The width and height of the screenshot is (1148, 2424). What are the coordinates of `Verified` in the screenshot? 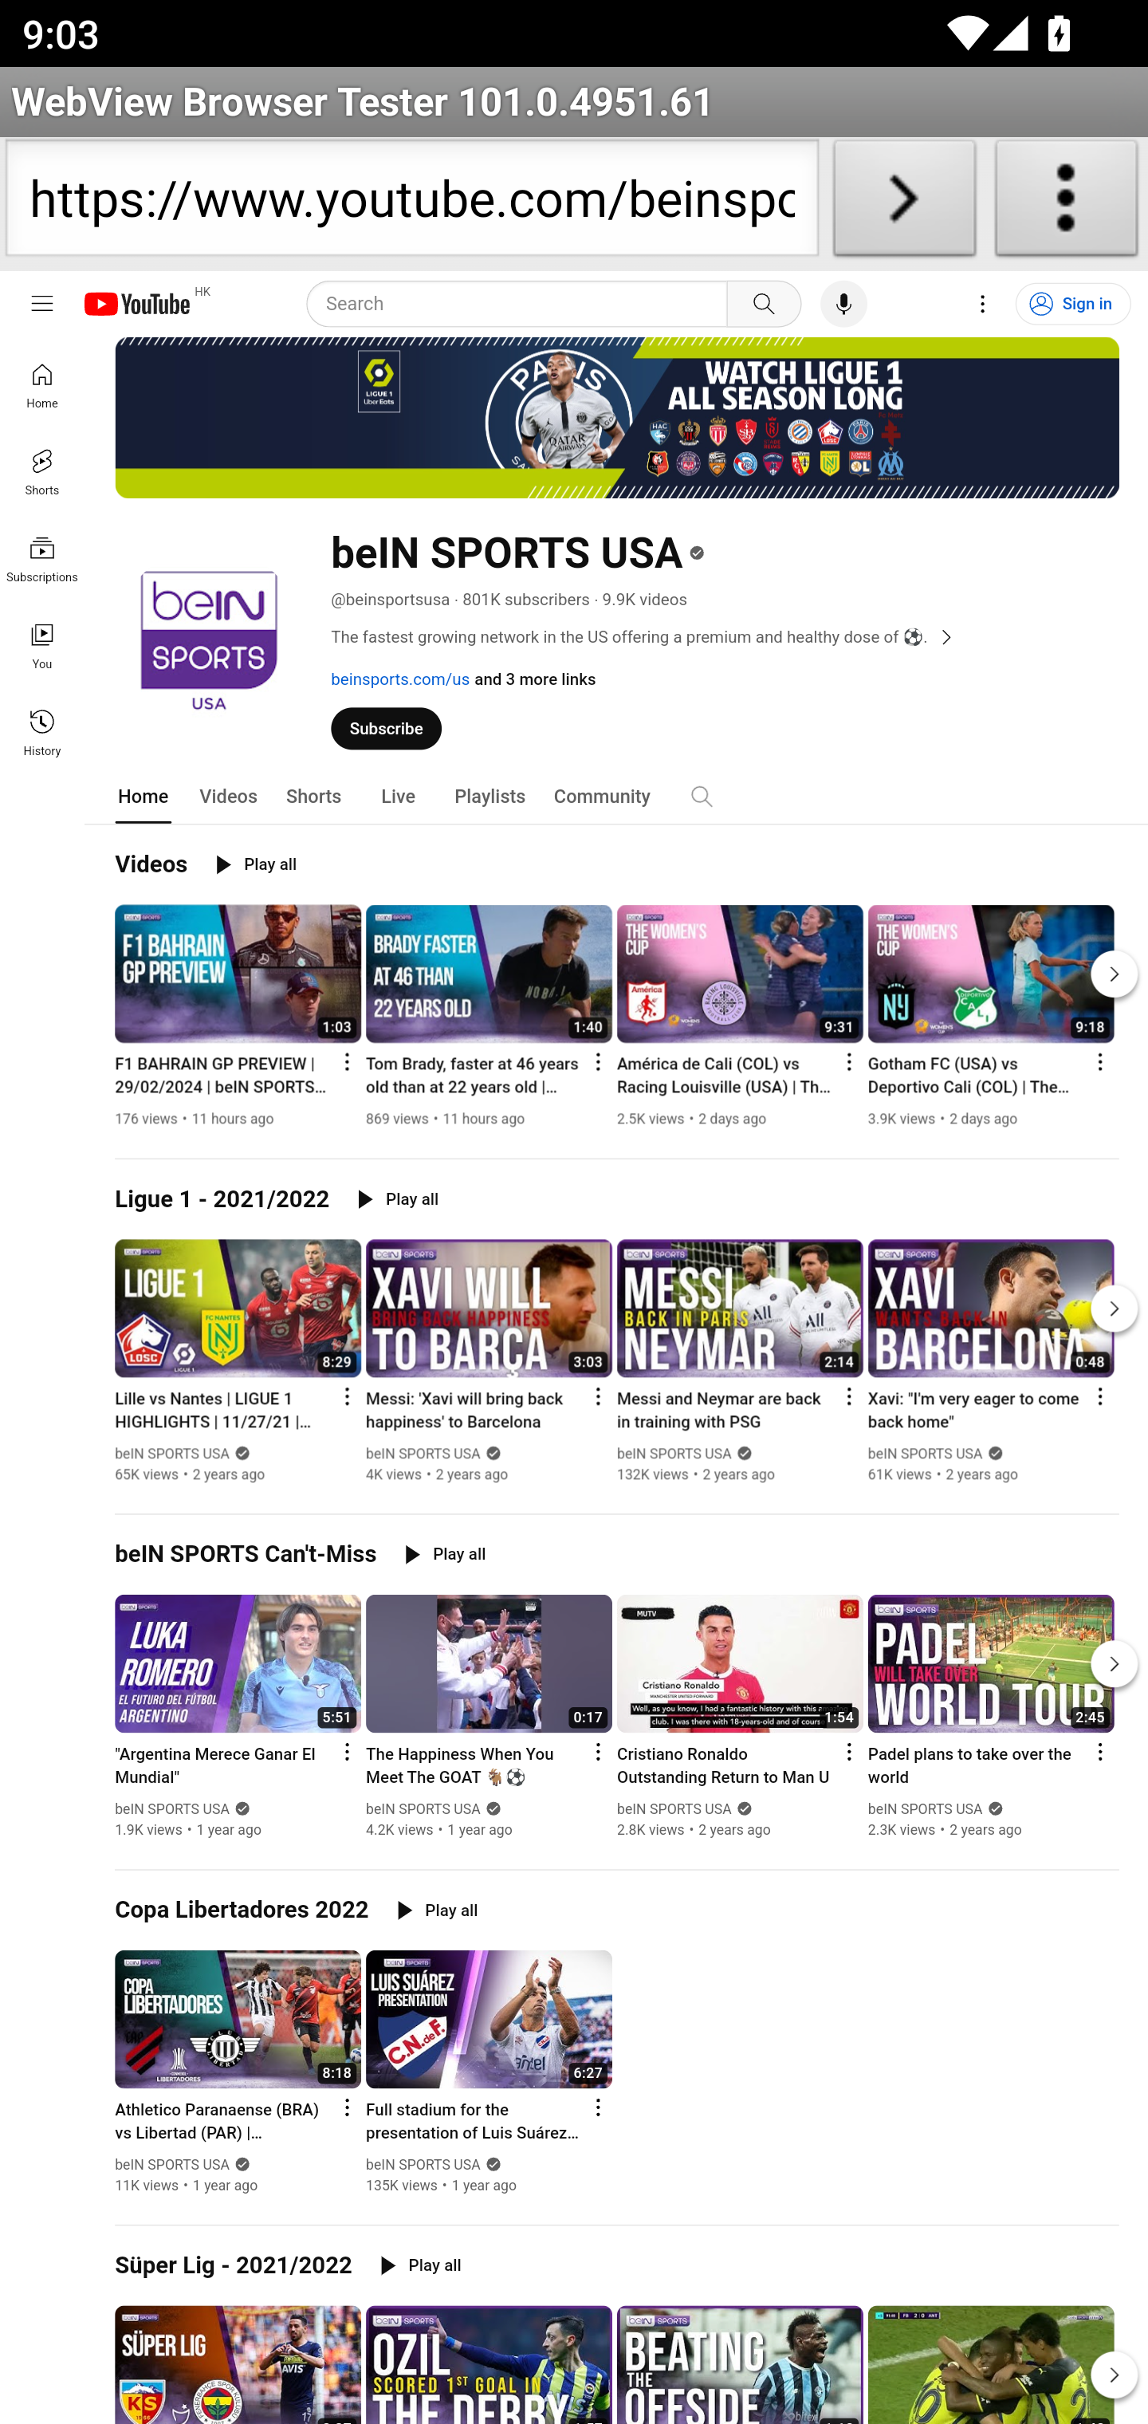 It's located at (741, 1453).